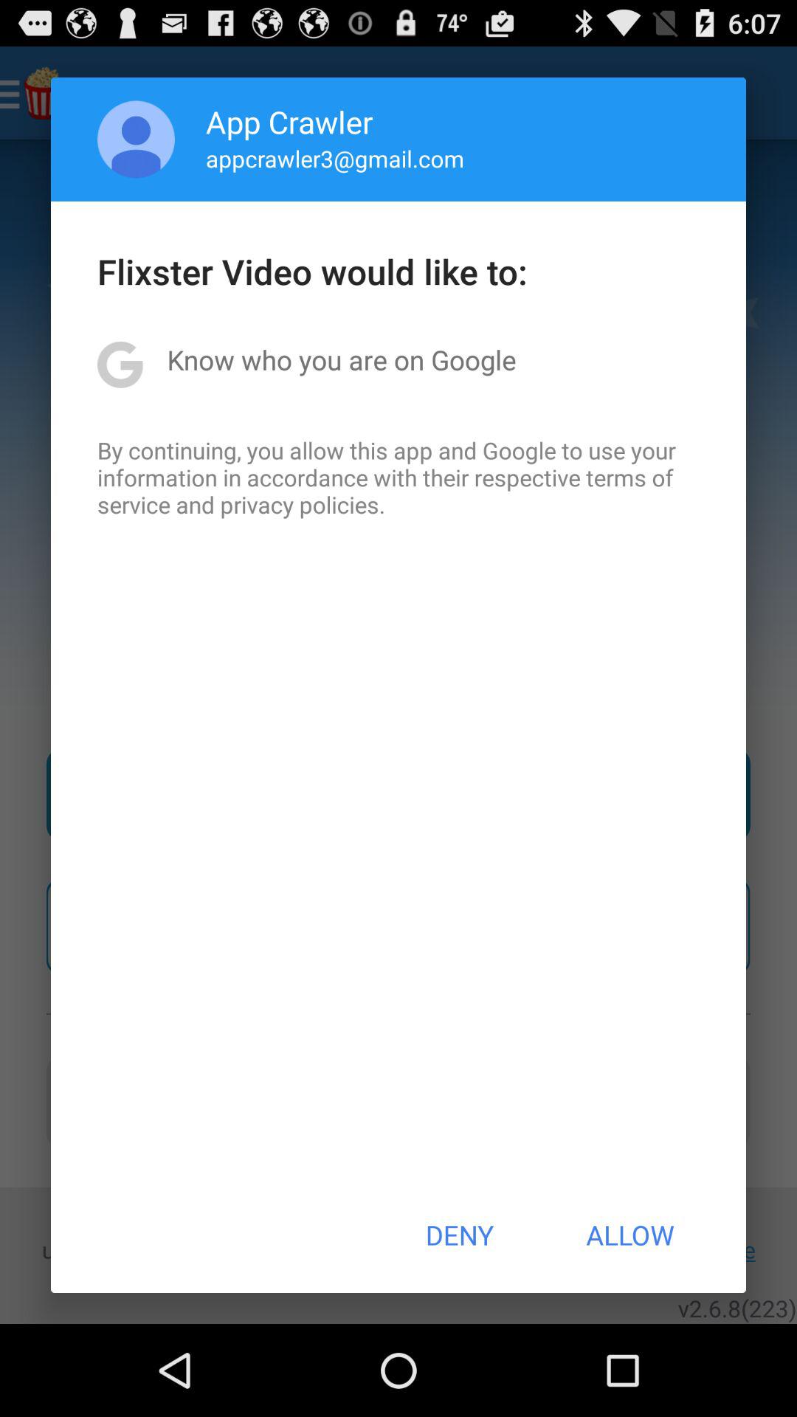 The width and height of the screenshot is (797, 1417). Describe the element at coordinates (335, 158) in the screenshot. I see `open the item below app crawler` at that location.